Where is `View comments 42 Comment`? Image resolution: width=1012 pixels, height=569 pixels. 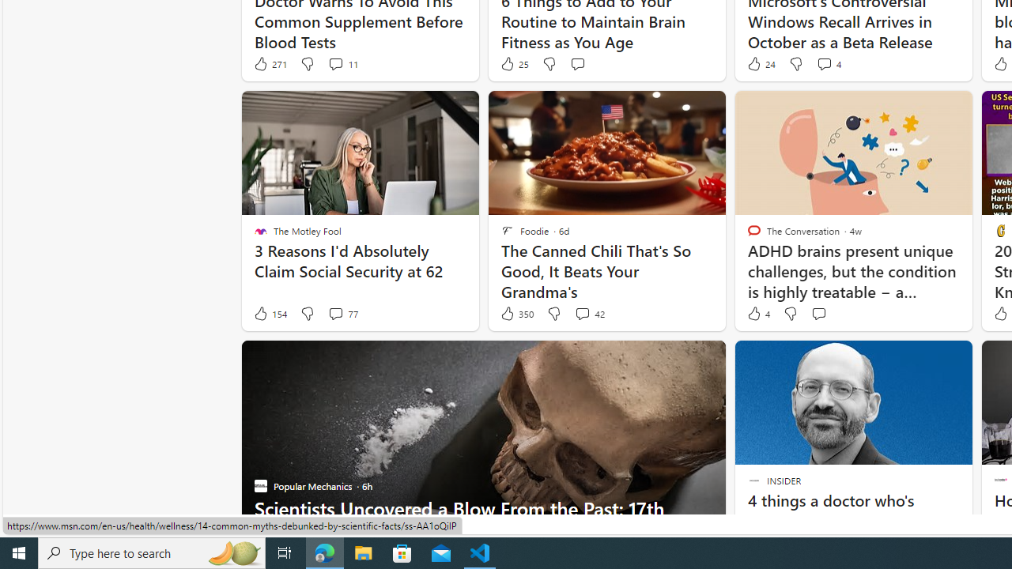
View comments 42 Comment is located at coordinates (590, 314).